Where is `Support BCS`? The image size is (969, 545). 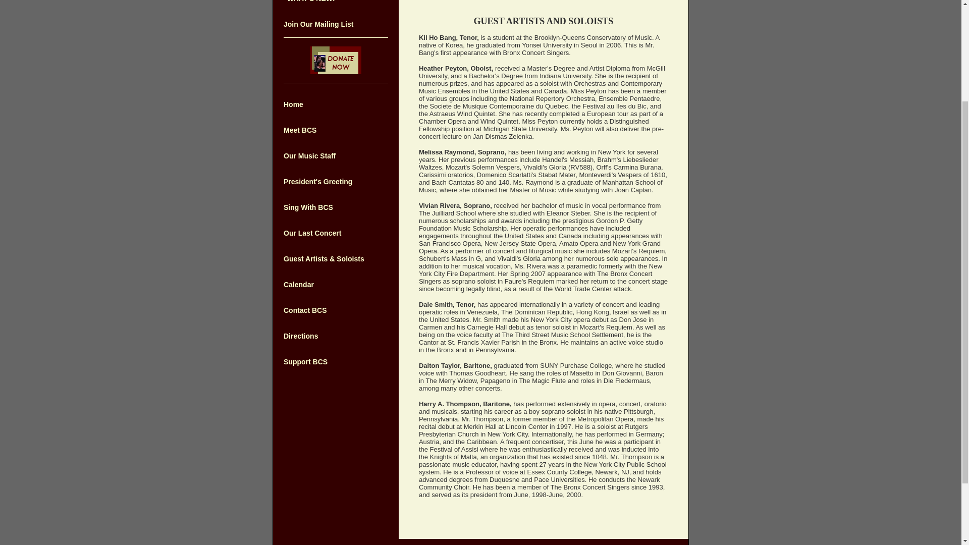
Support BCS is located at coordinates (305, 361).